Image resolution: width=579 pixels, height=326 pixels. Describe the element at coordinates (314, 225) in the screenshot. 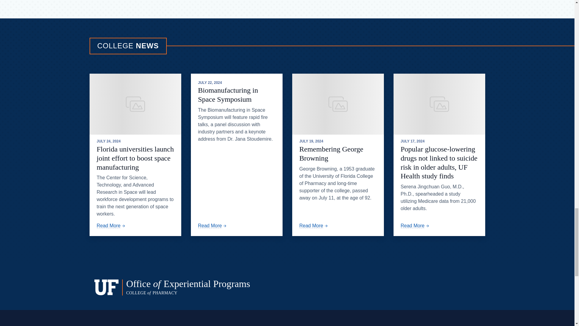

I see `Read More` at that location.